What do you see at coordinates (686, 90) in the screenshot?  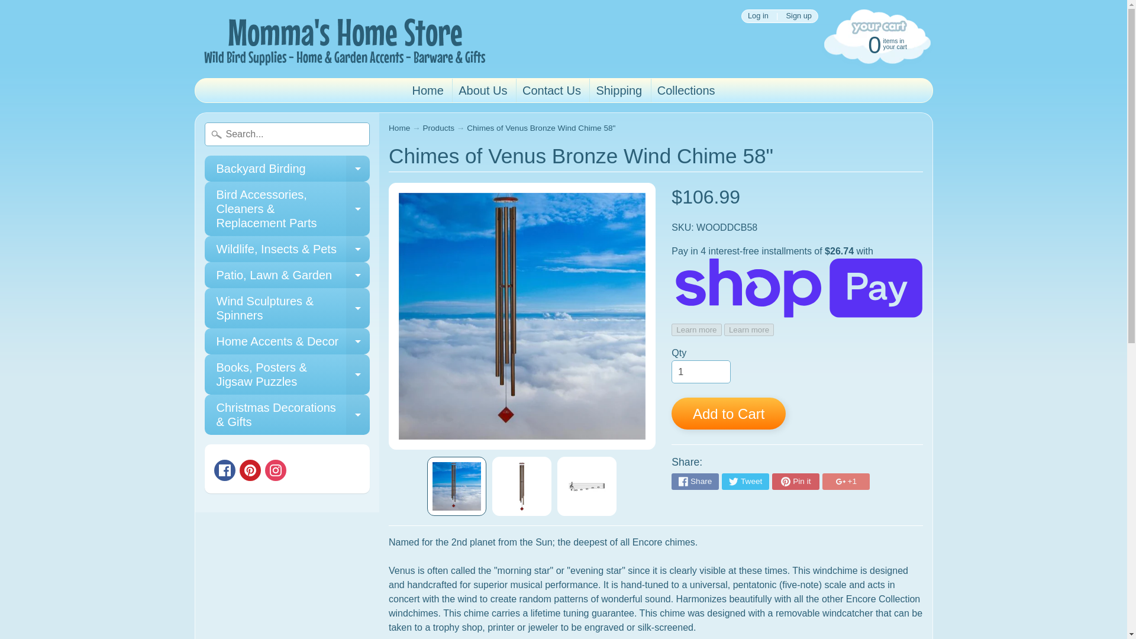 I see `Collections` at bounding box center [686, 90].